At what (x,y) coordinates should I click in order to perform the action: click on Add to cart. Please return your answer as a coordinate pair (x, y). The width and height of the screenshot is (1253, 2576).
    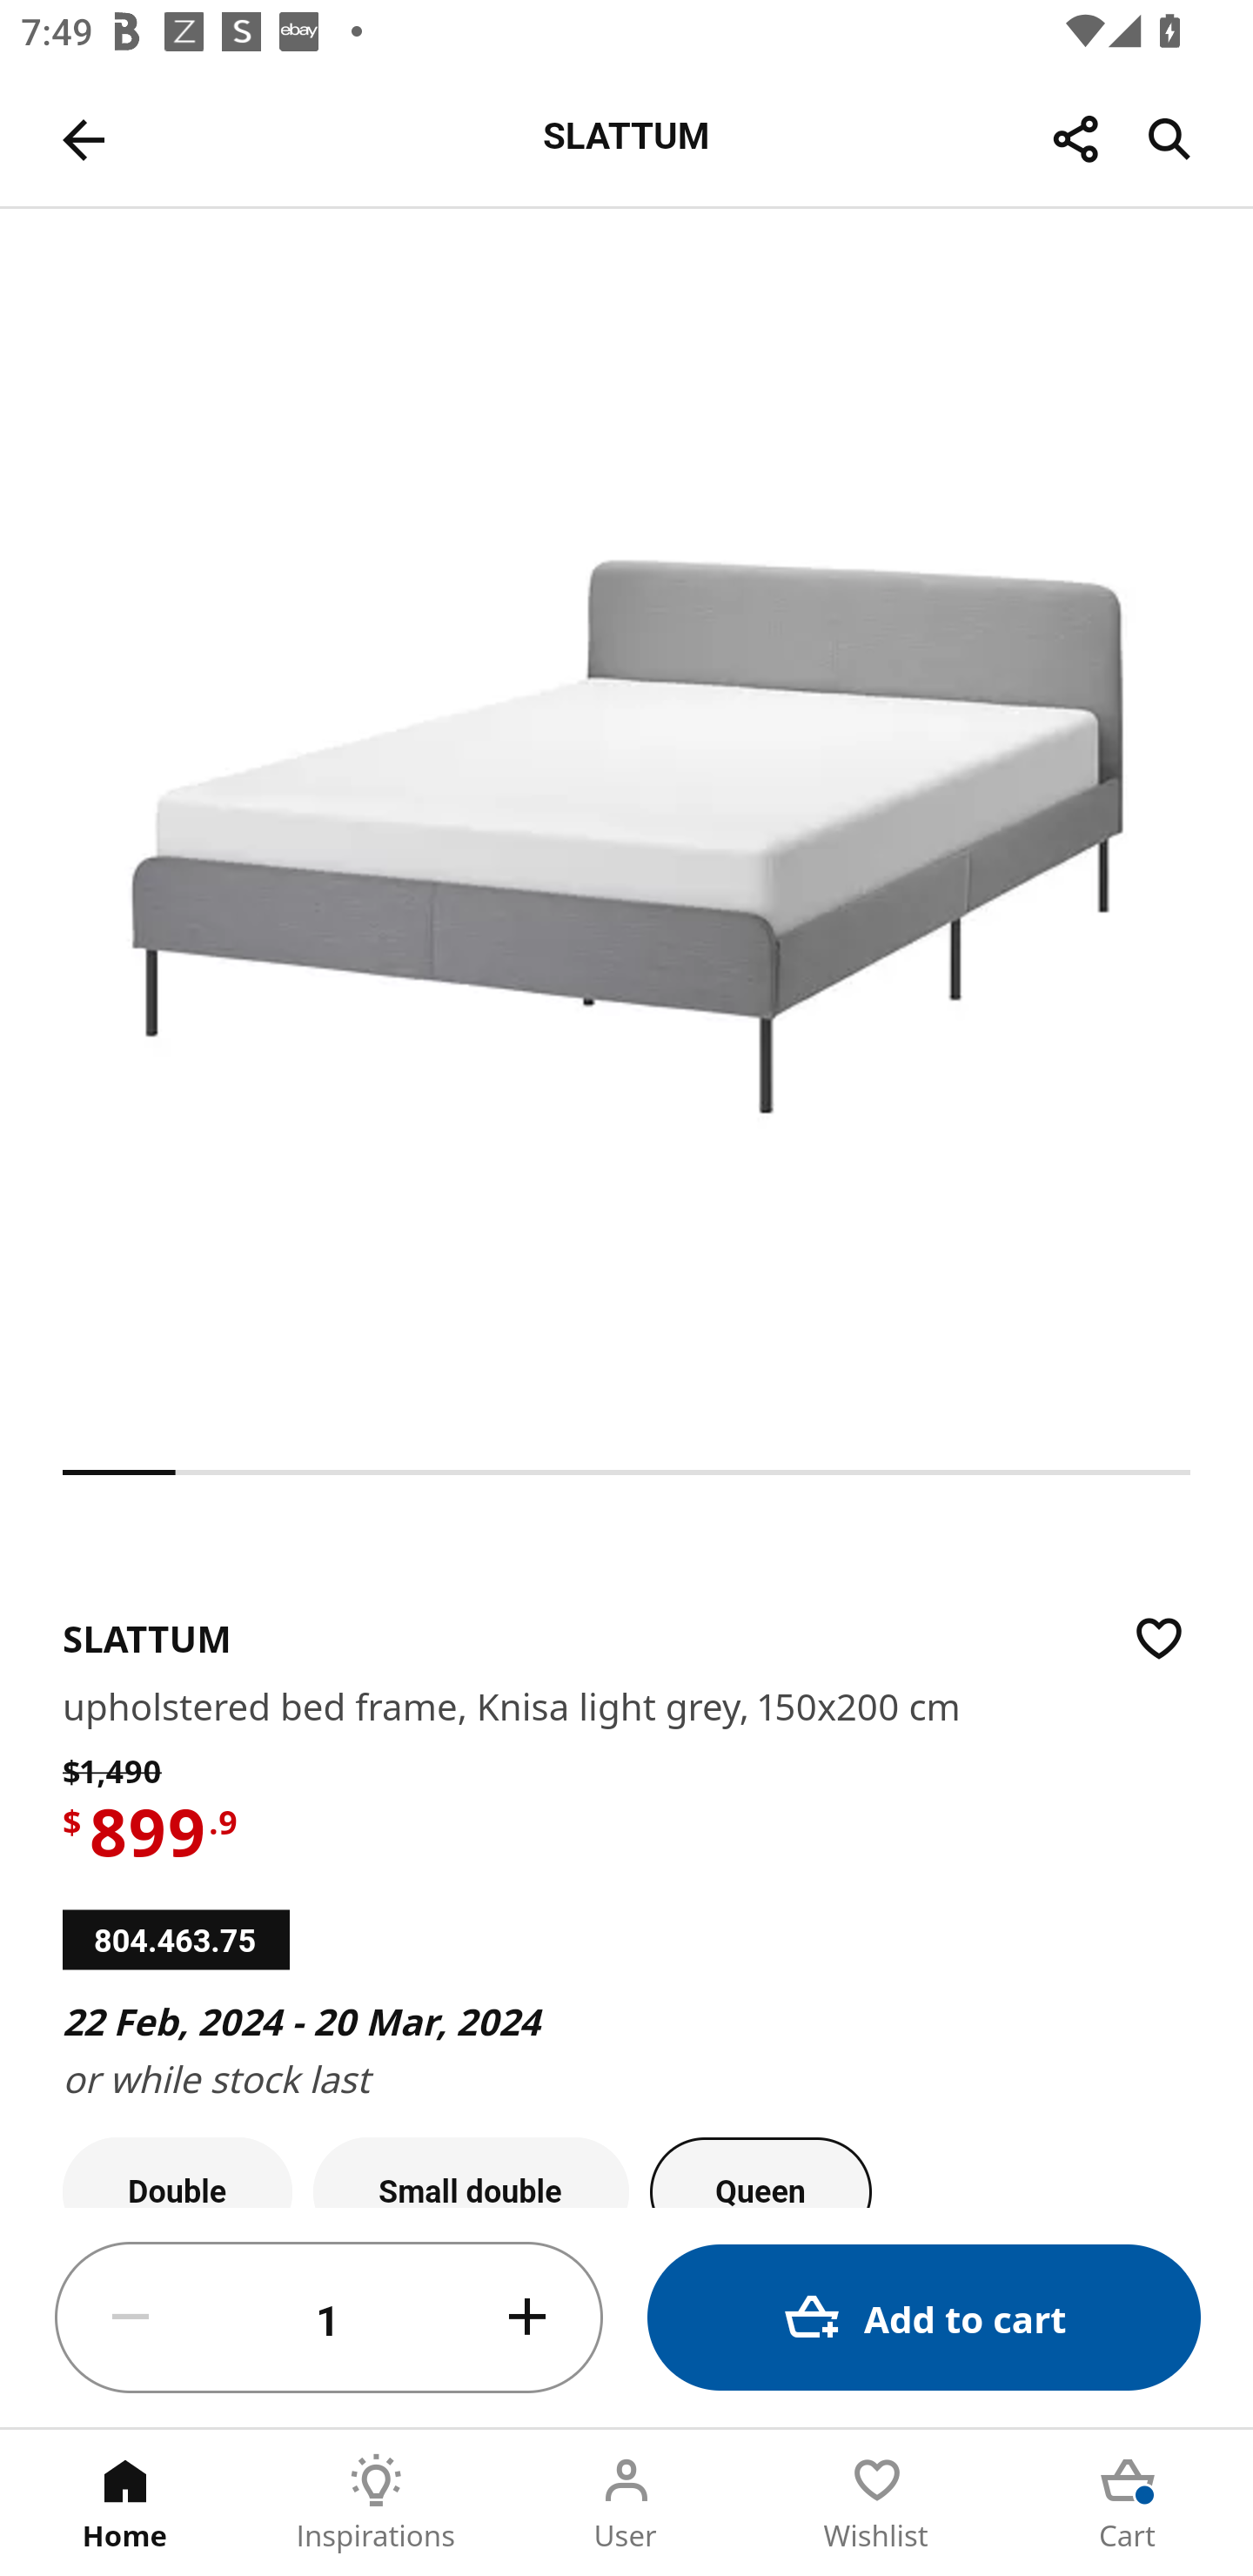
    Looking at the image, I should click on (924, 2317).